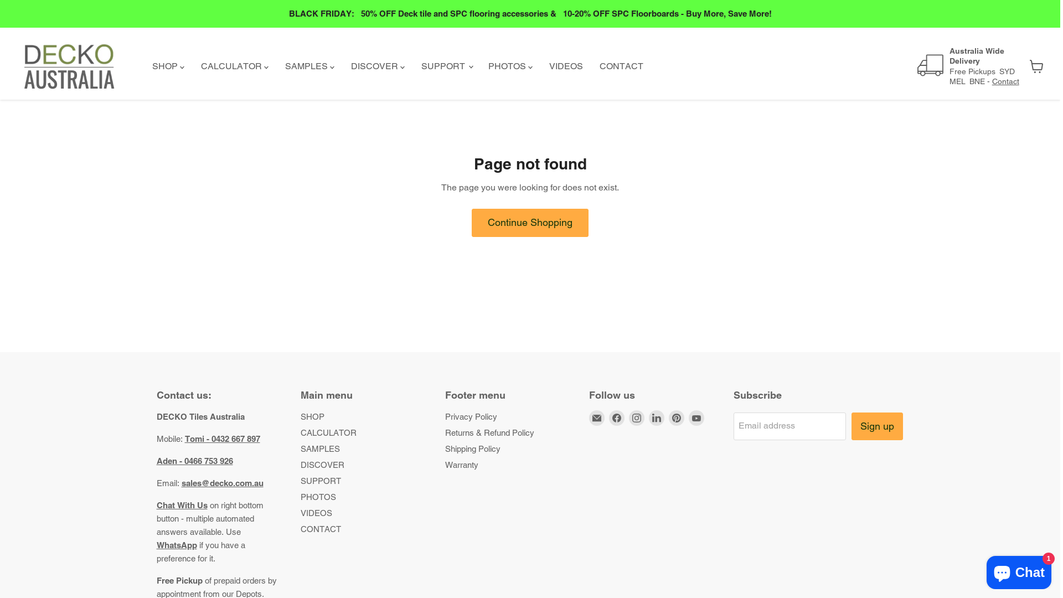 The width and height of the screenshot is (1063, 598). Describe the element at coordinates (318, 497) in the screenshot. I see `PHOTOS` at that location.